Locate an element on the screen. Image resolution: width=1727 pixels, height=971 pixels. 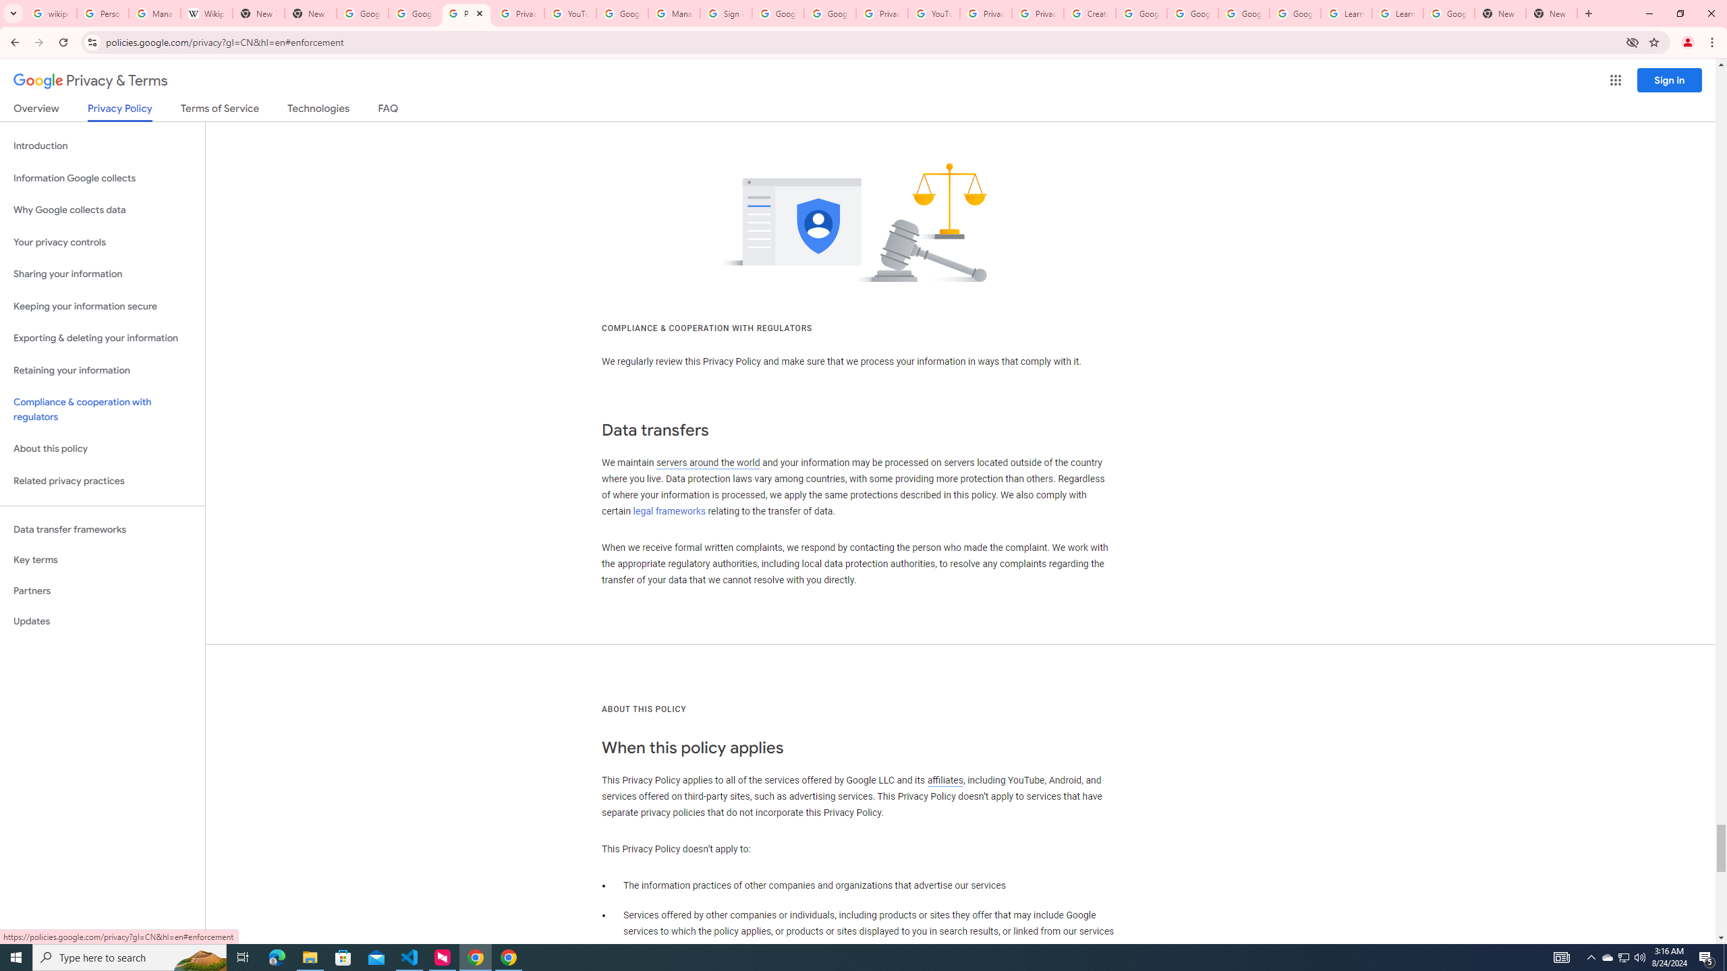
YouTube is located at coordinates (571, 13).